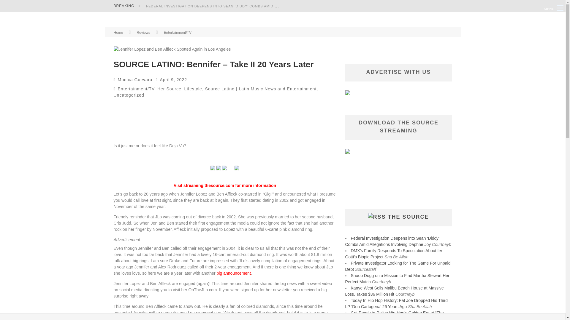 This screenshot has width=570, height=320. What do you see at coordinates (233, 273) in the screenshot?
I see `big announcement` at bounding box center [233, 273].